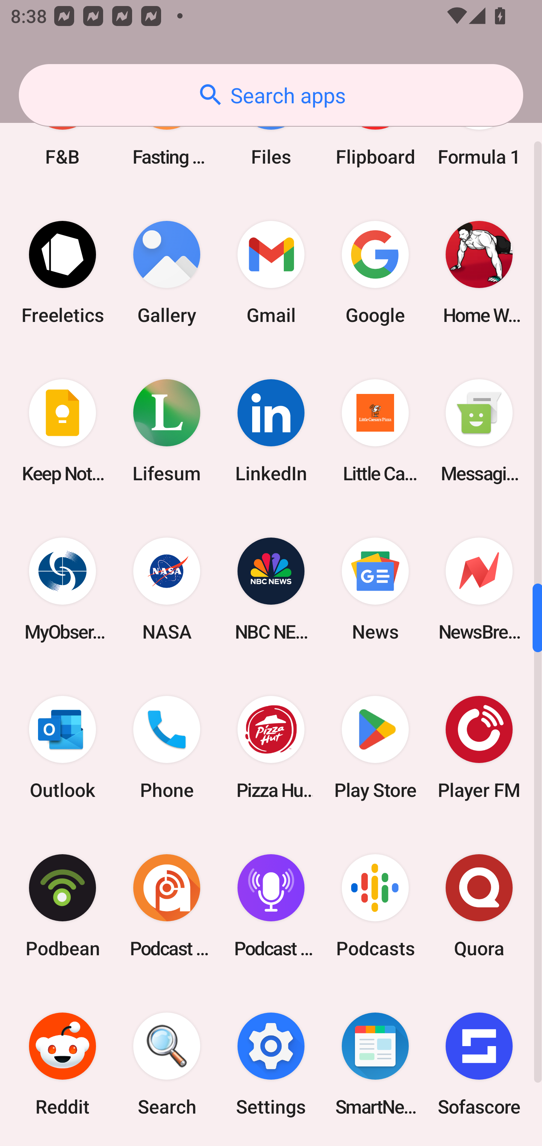 This screenshot has width=542, height=1146. What do you see at coordinates (375, 431) in the screenshot?
I see `Little Caesars Pizza` at bounding box center [375, 431].